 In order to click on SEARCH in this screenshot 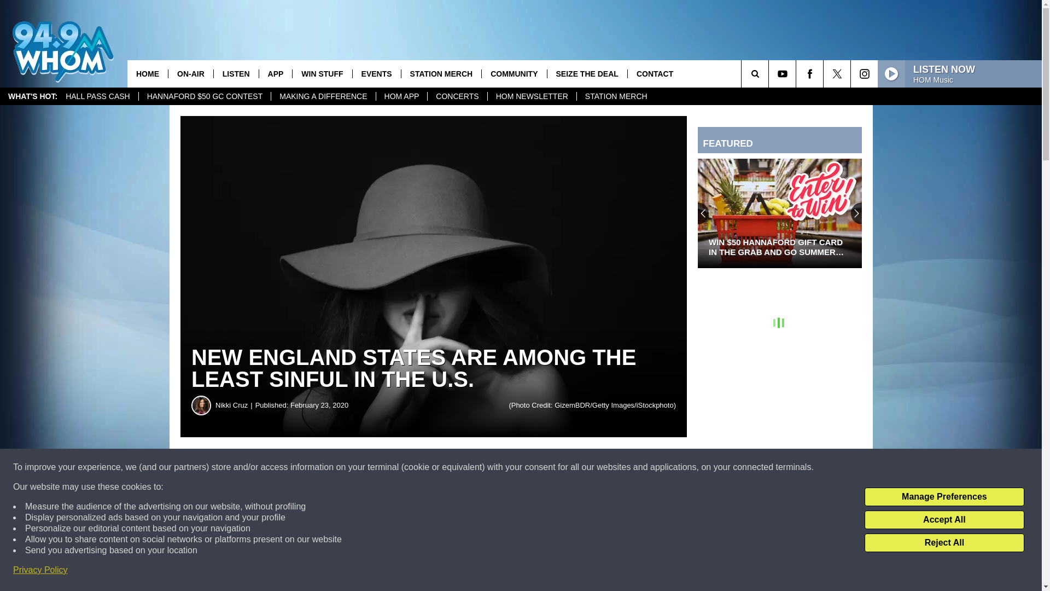, I will do `click(770, 73)`.